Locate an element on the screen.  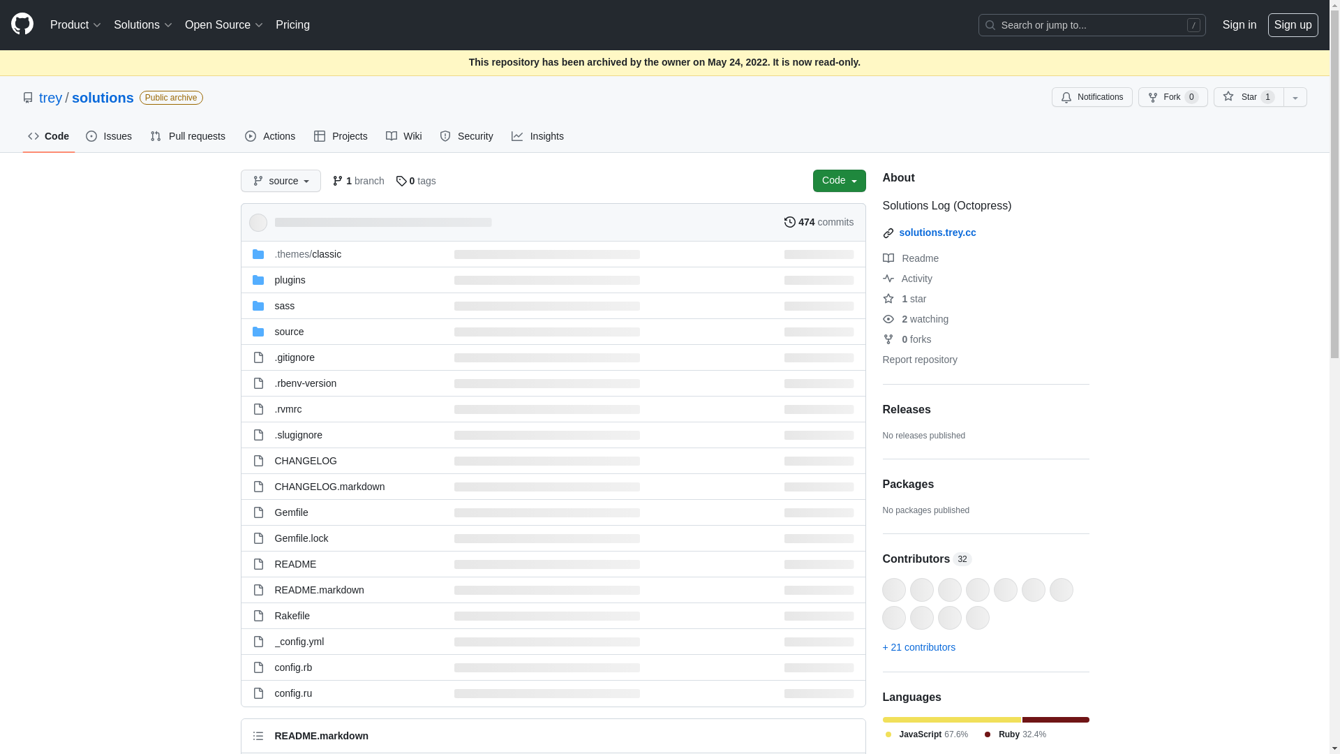
Actions is located at coordinates (271, 136).